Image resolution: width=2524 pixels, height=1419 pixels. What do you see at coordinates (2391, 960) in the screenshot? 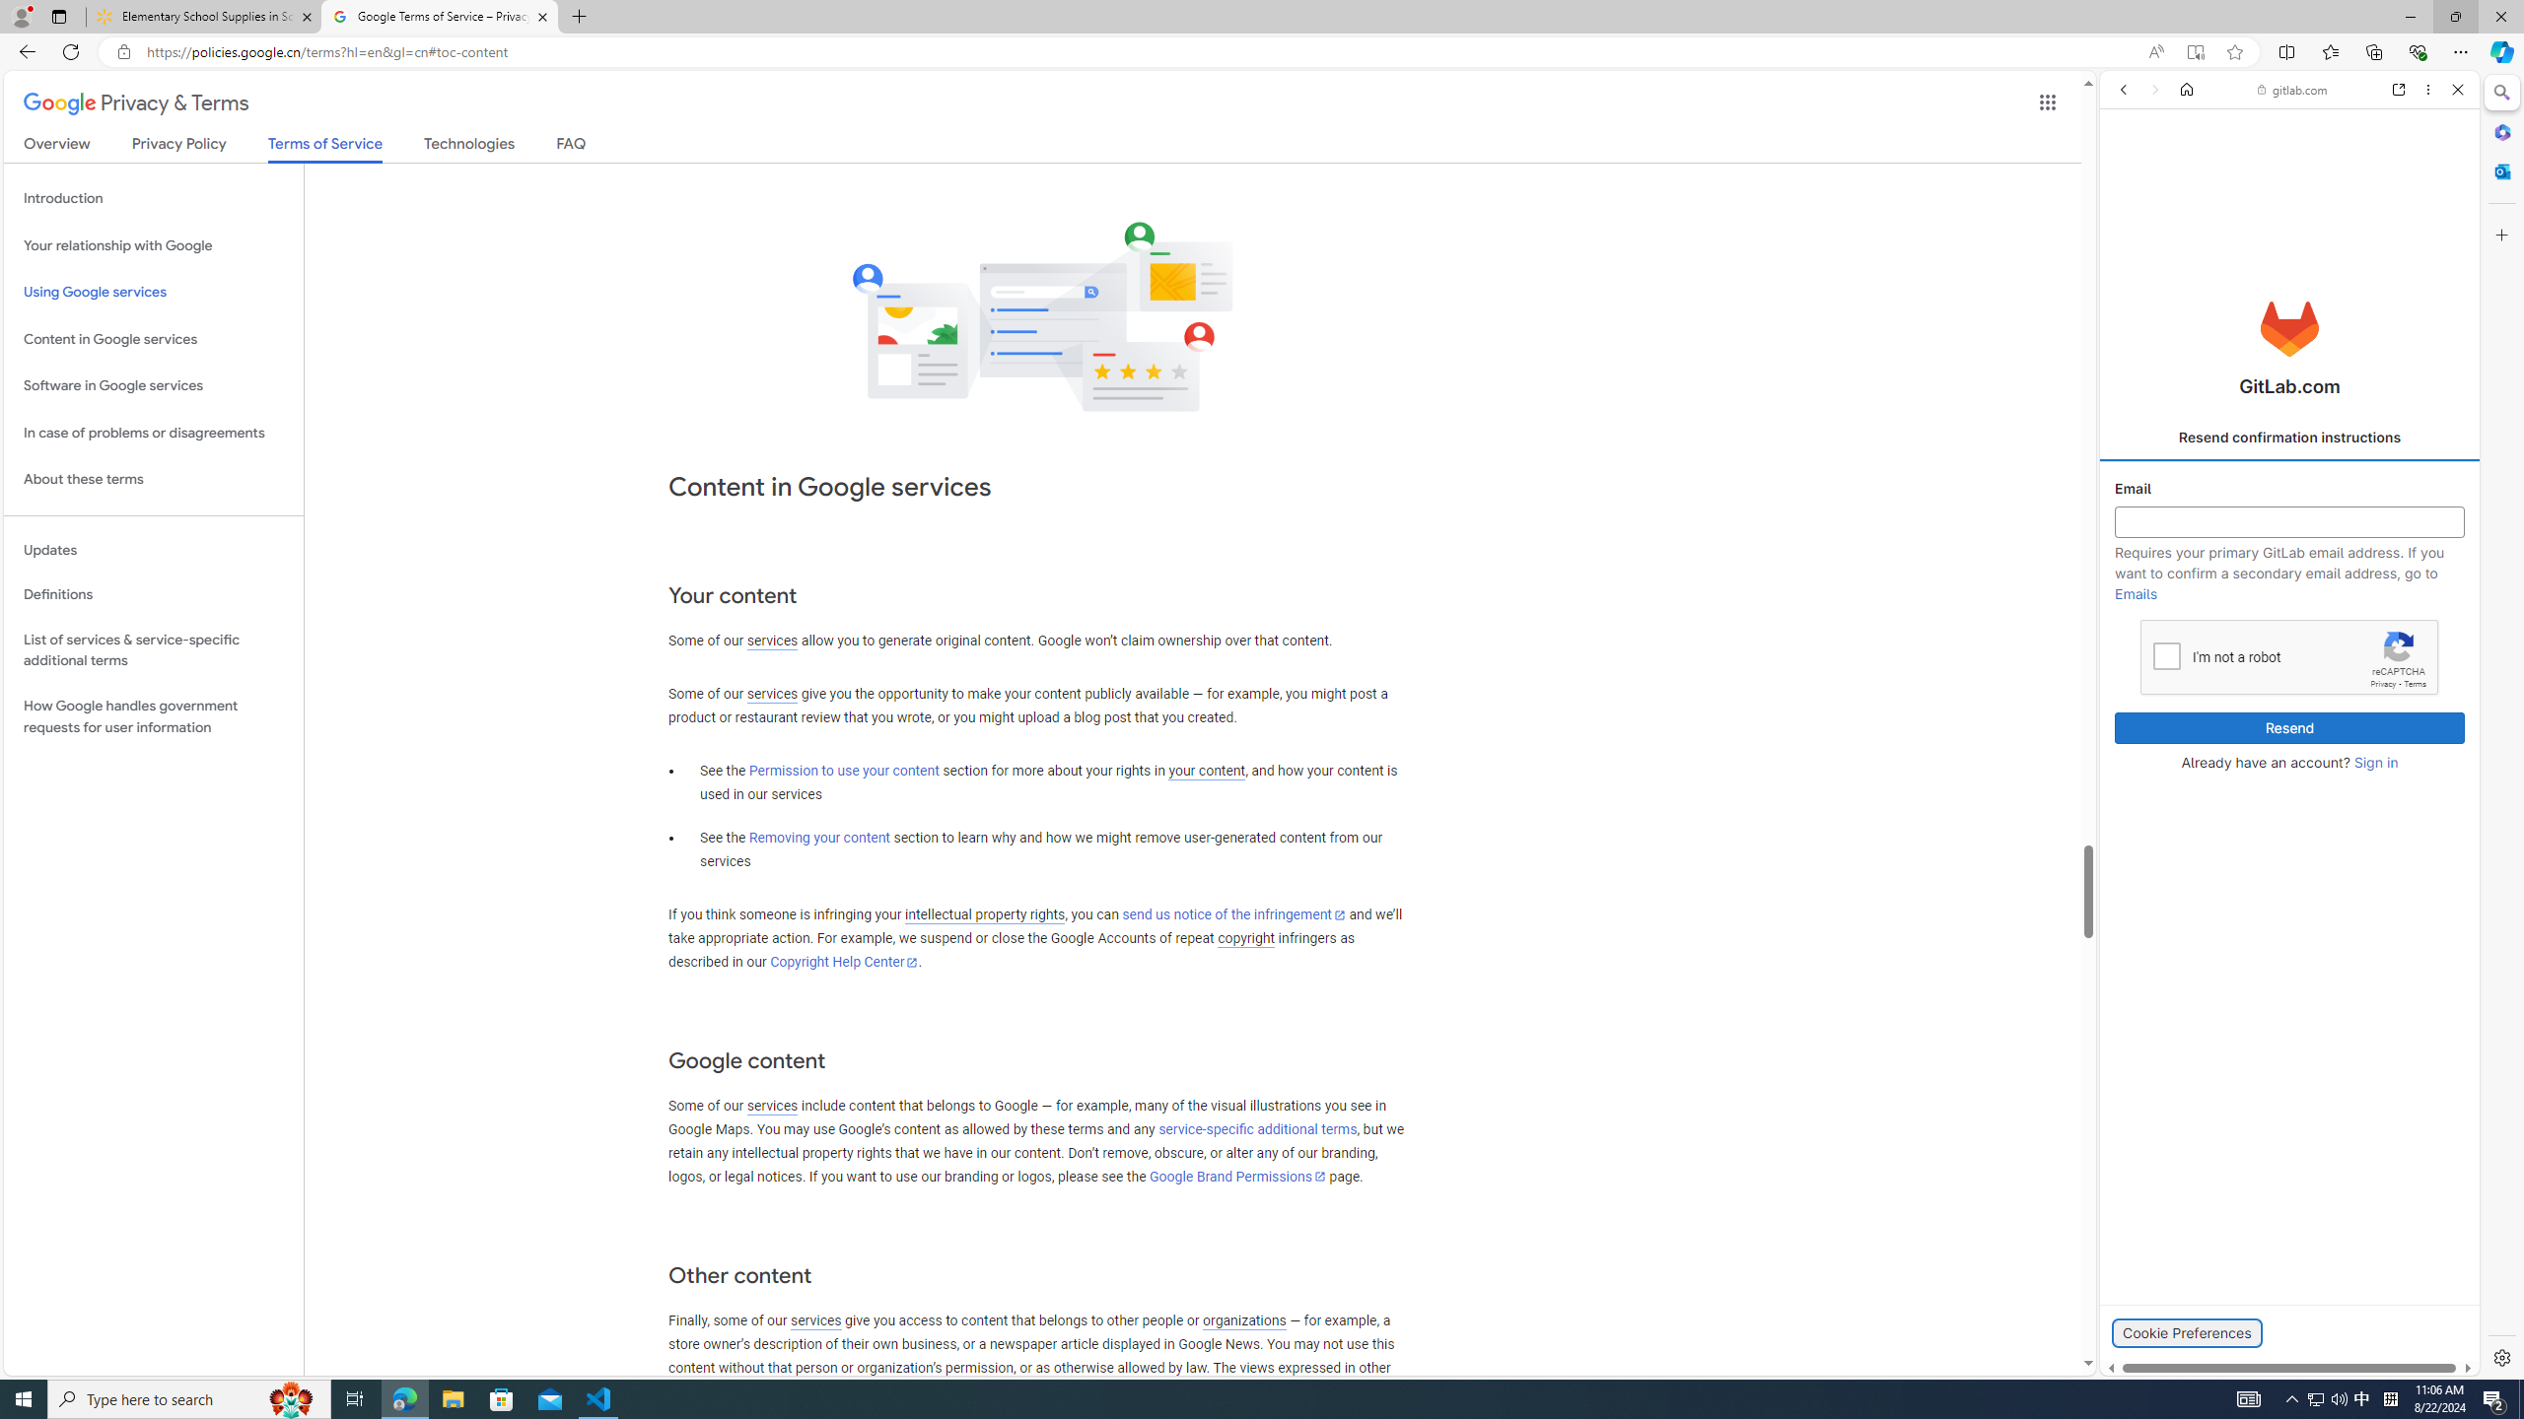
I see `View details` at bounding box center [2391, 960].